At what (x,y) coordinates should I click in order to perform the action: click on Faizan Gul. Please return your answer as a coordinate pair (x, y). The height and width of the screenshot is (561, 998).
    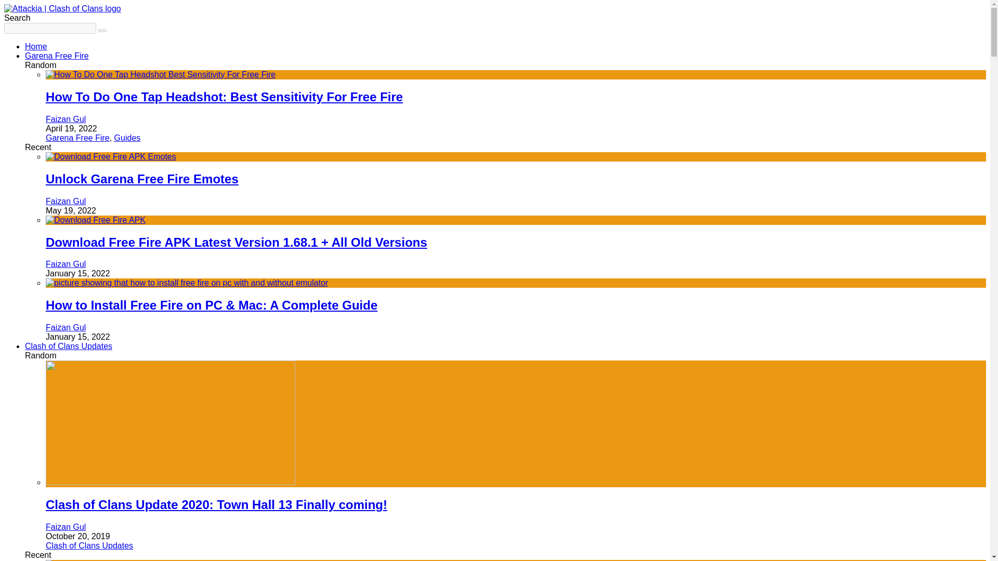
    Looking at the image, I should click on (65, 119).